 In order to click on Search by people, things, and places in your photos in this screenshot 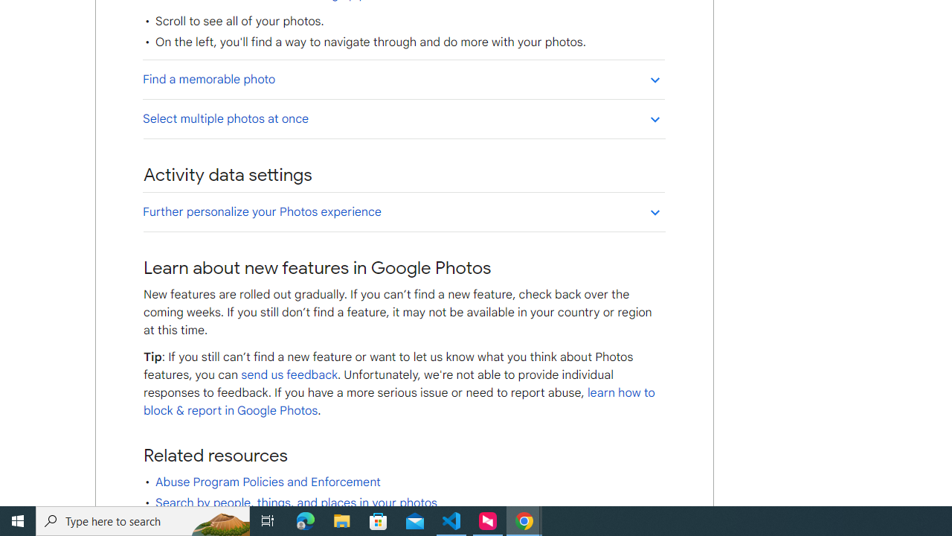, I will do `click(296, 503)`.